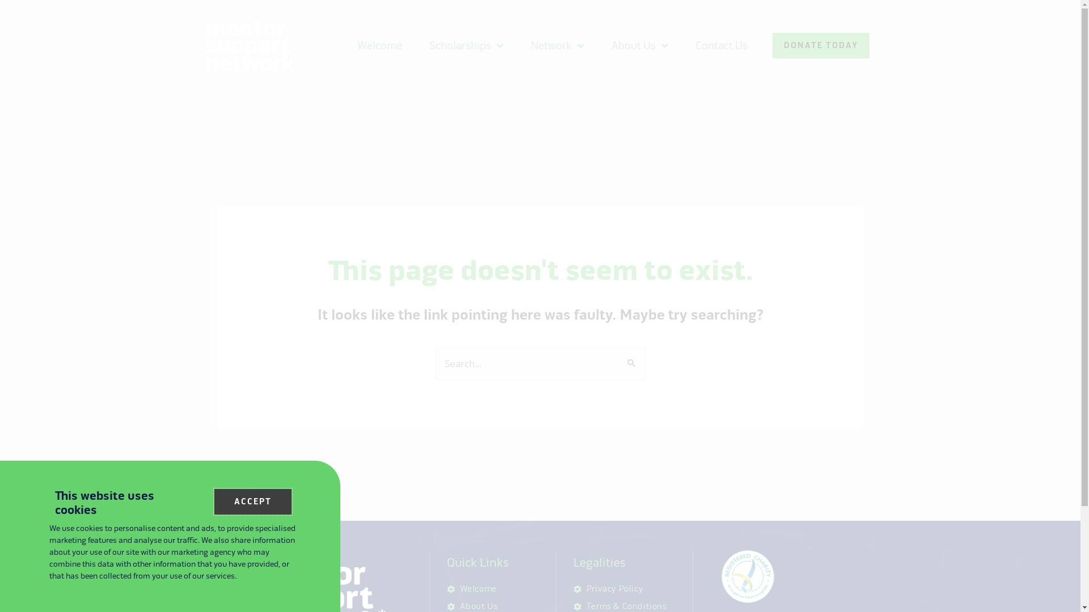 Image resolution: width=1089 pixels, height=612 pixels. Describe the element at coordinates (632, 359) in the screenshot. I see `Search` at that location.